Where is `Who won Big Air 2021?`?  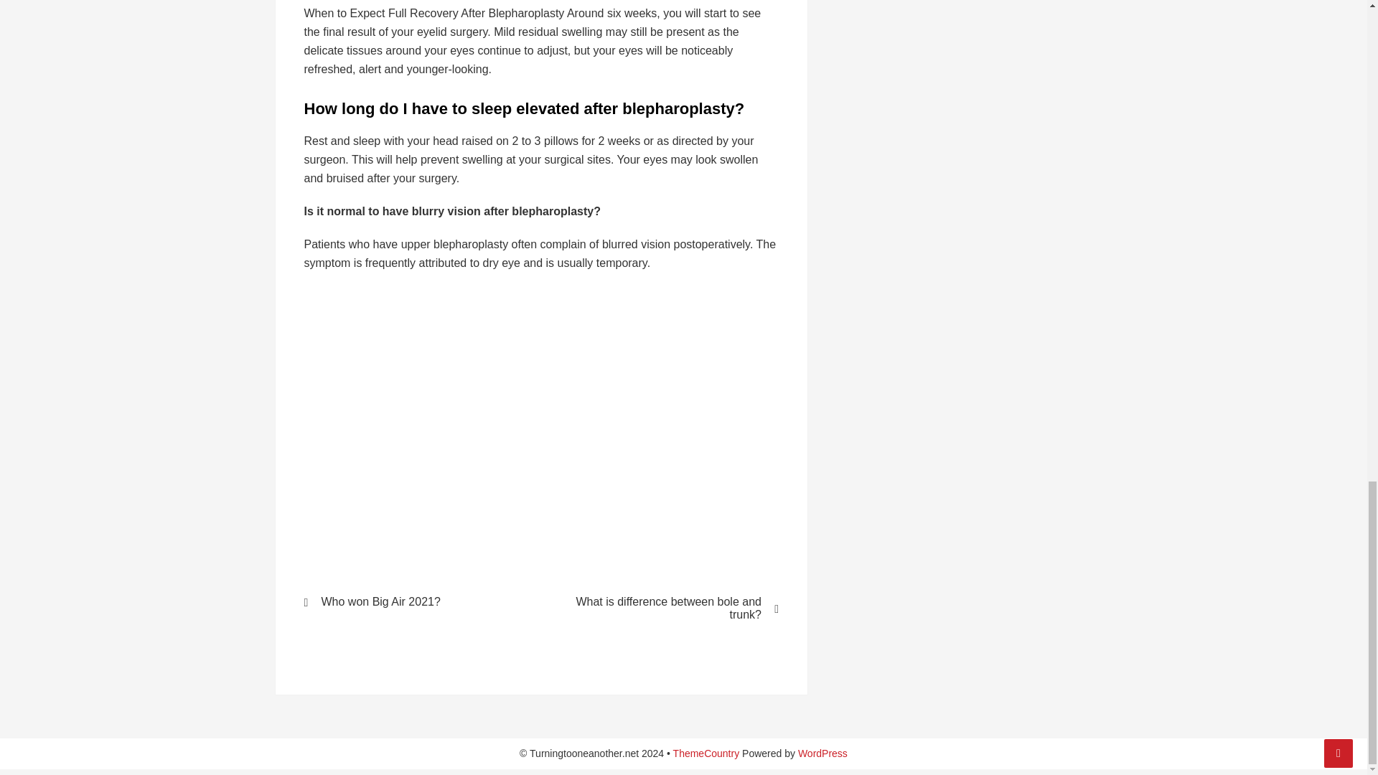 Who won Big Air 2021? is located at coordinates (413, 601).